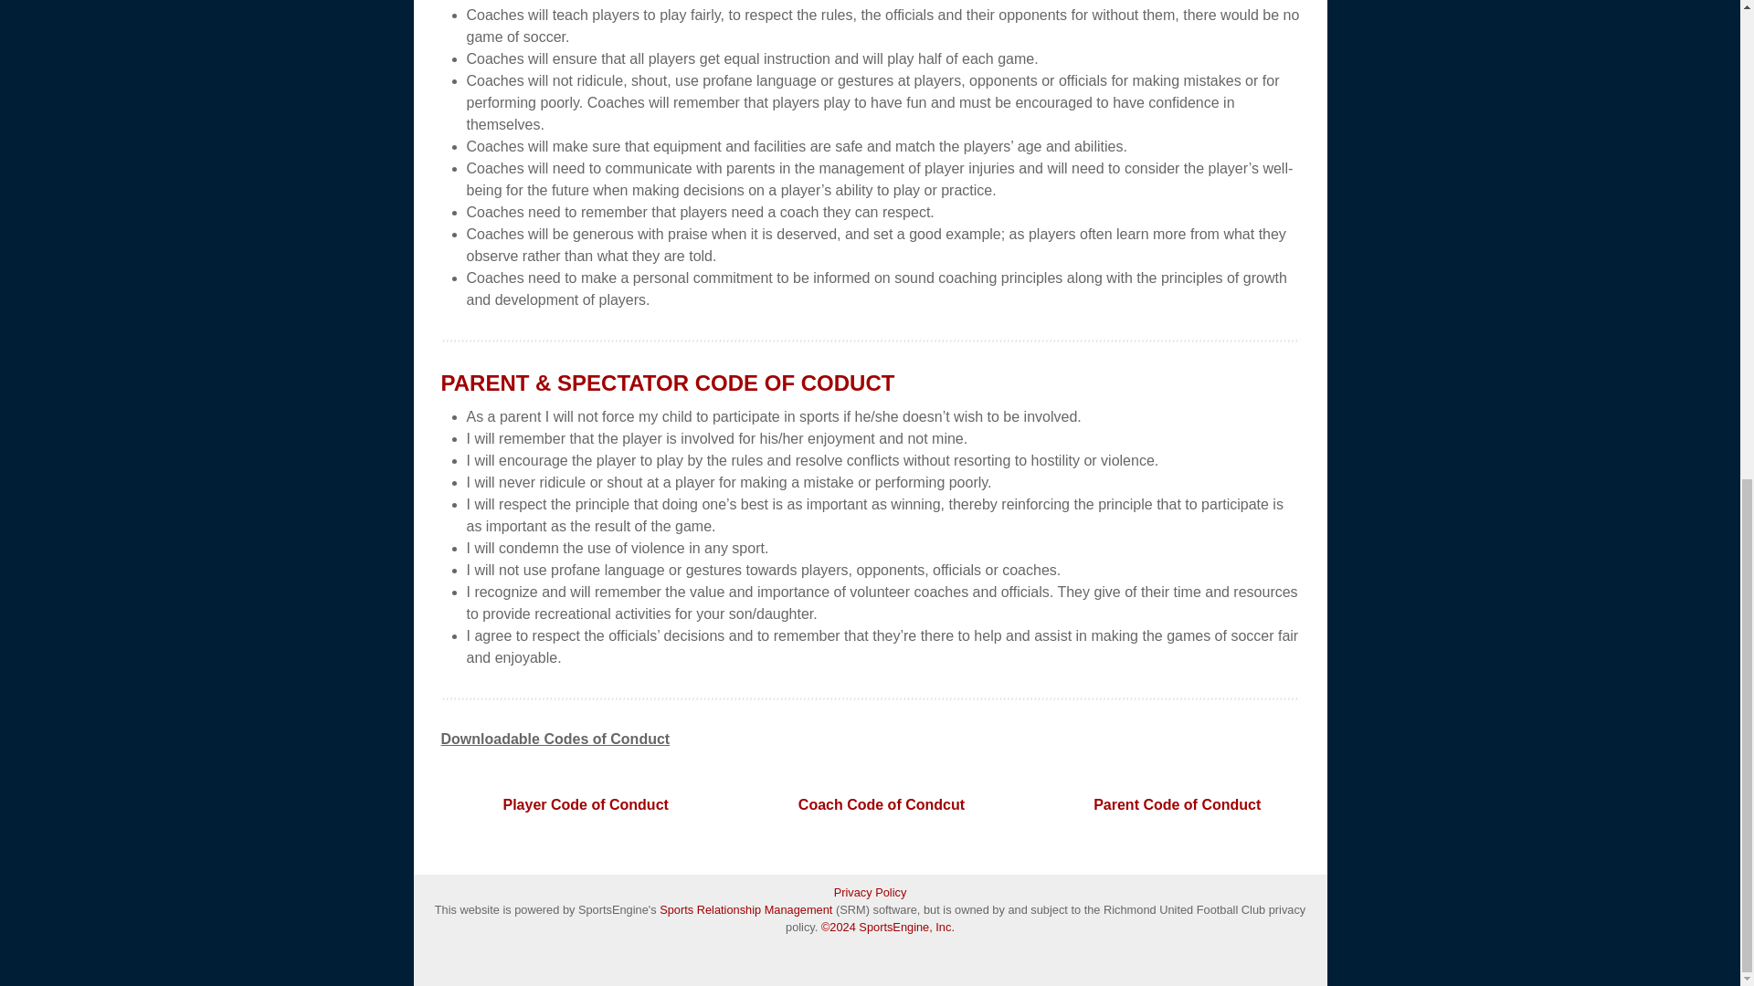 The width and height of the screenshot is (1754, 986). What do you see at coordinates (585, 804) in the screenshot?
I see `Player Code of Conduct` at bounding box center [585, 804].